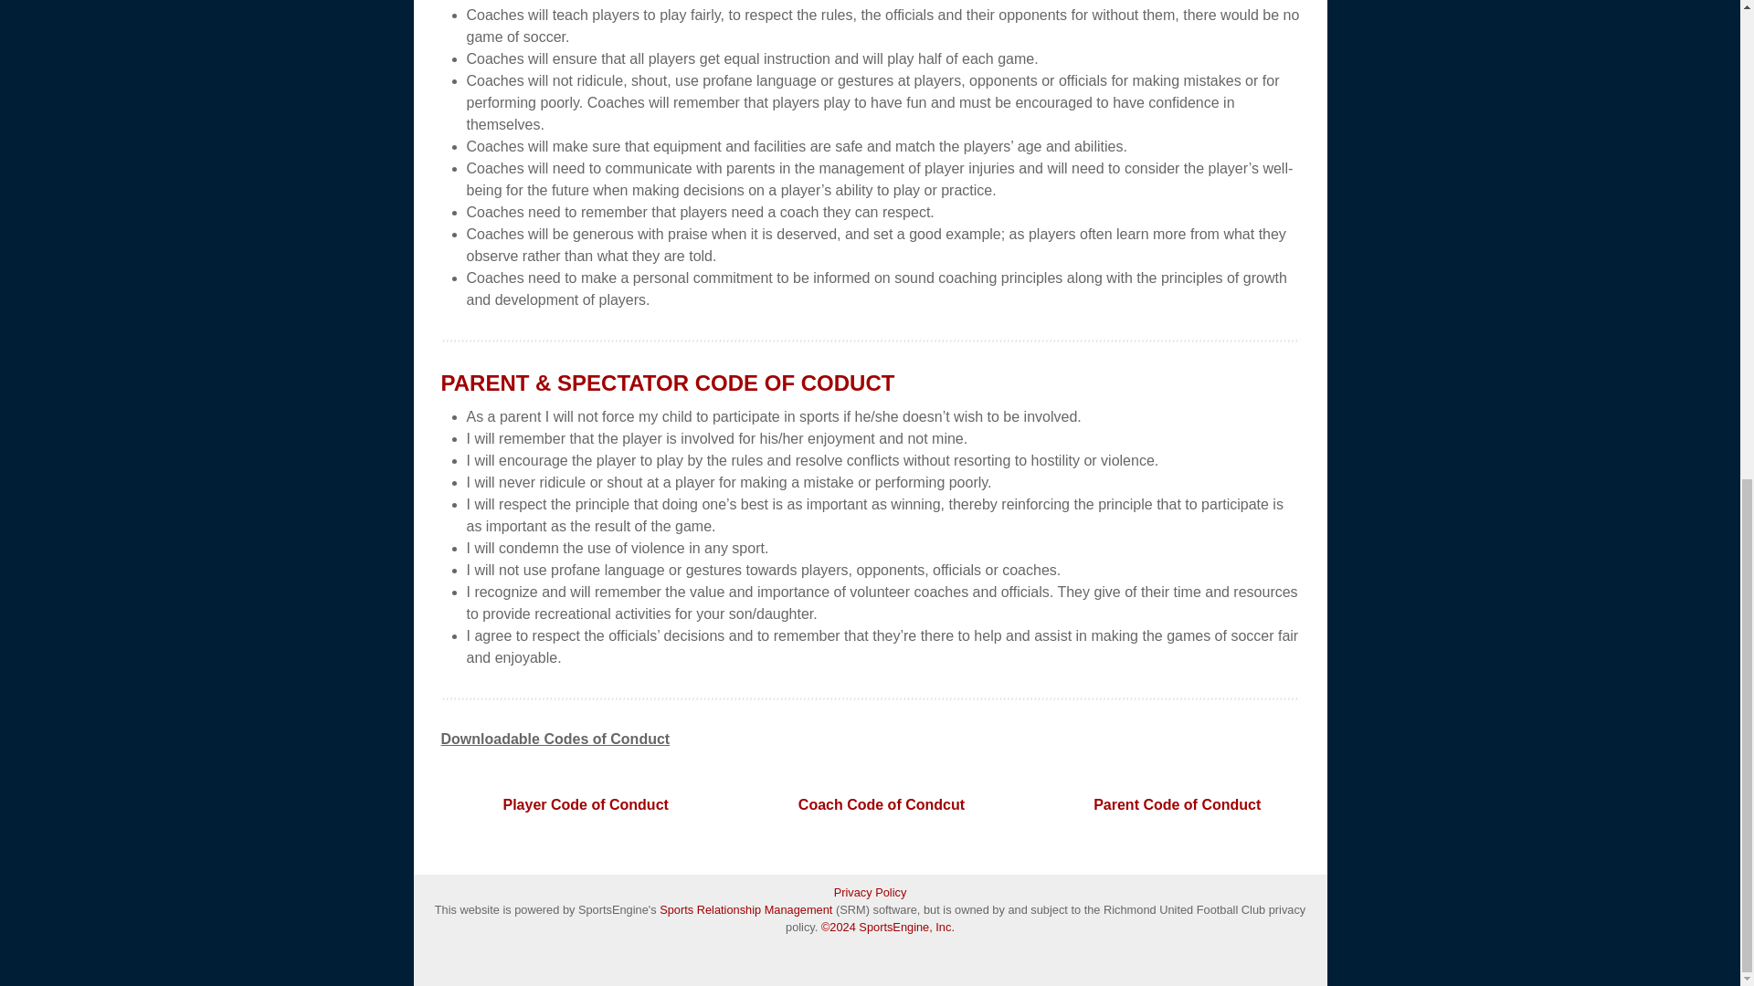 The width and height of the screenshot is (1754, 986). What do you see at coordinates (585, 804) in the screenshot?
I see `Player Code of Conduct` at bounding box center [585, 804].